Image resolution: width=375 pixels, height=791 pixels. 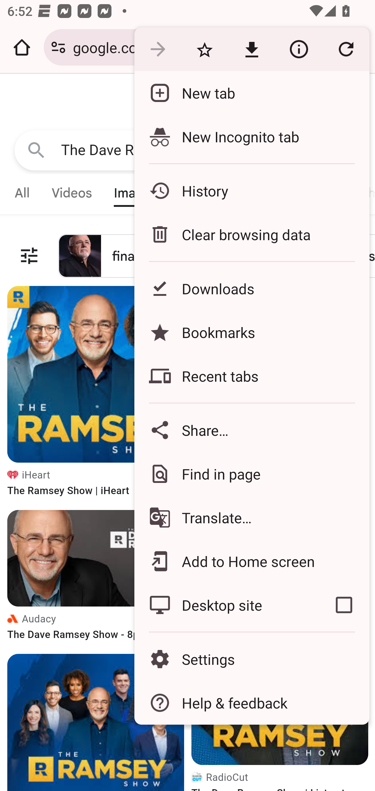 What do you see at coordinates (252, 332) in the screenshot?
I see `Bookmarks` at bounding box center [252, 332].